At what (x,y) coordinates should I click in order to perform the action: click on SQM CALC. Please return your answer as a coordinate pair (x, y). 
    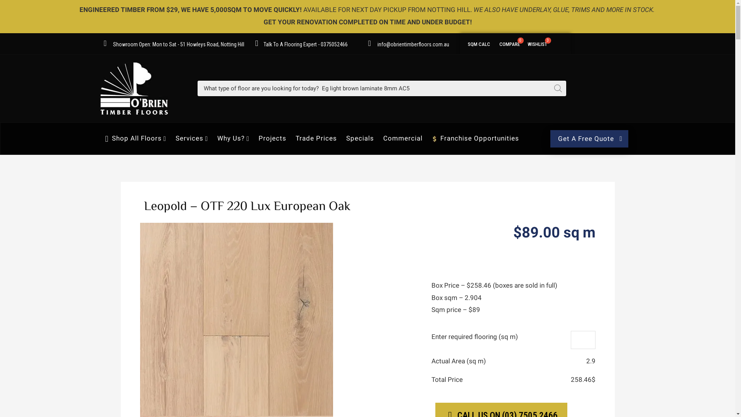
    Looking at the image, I should click on (479, 43).